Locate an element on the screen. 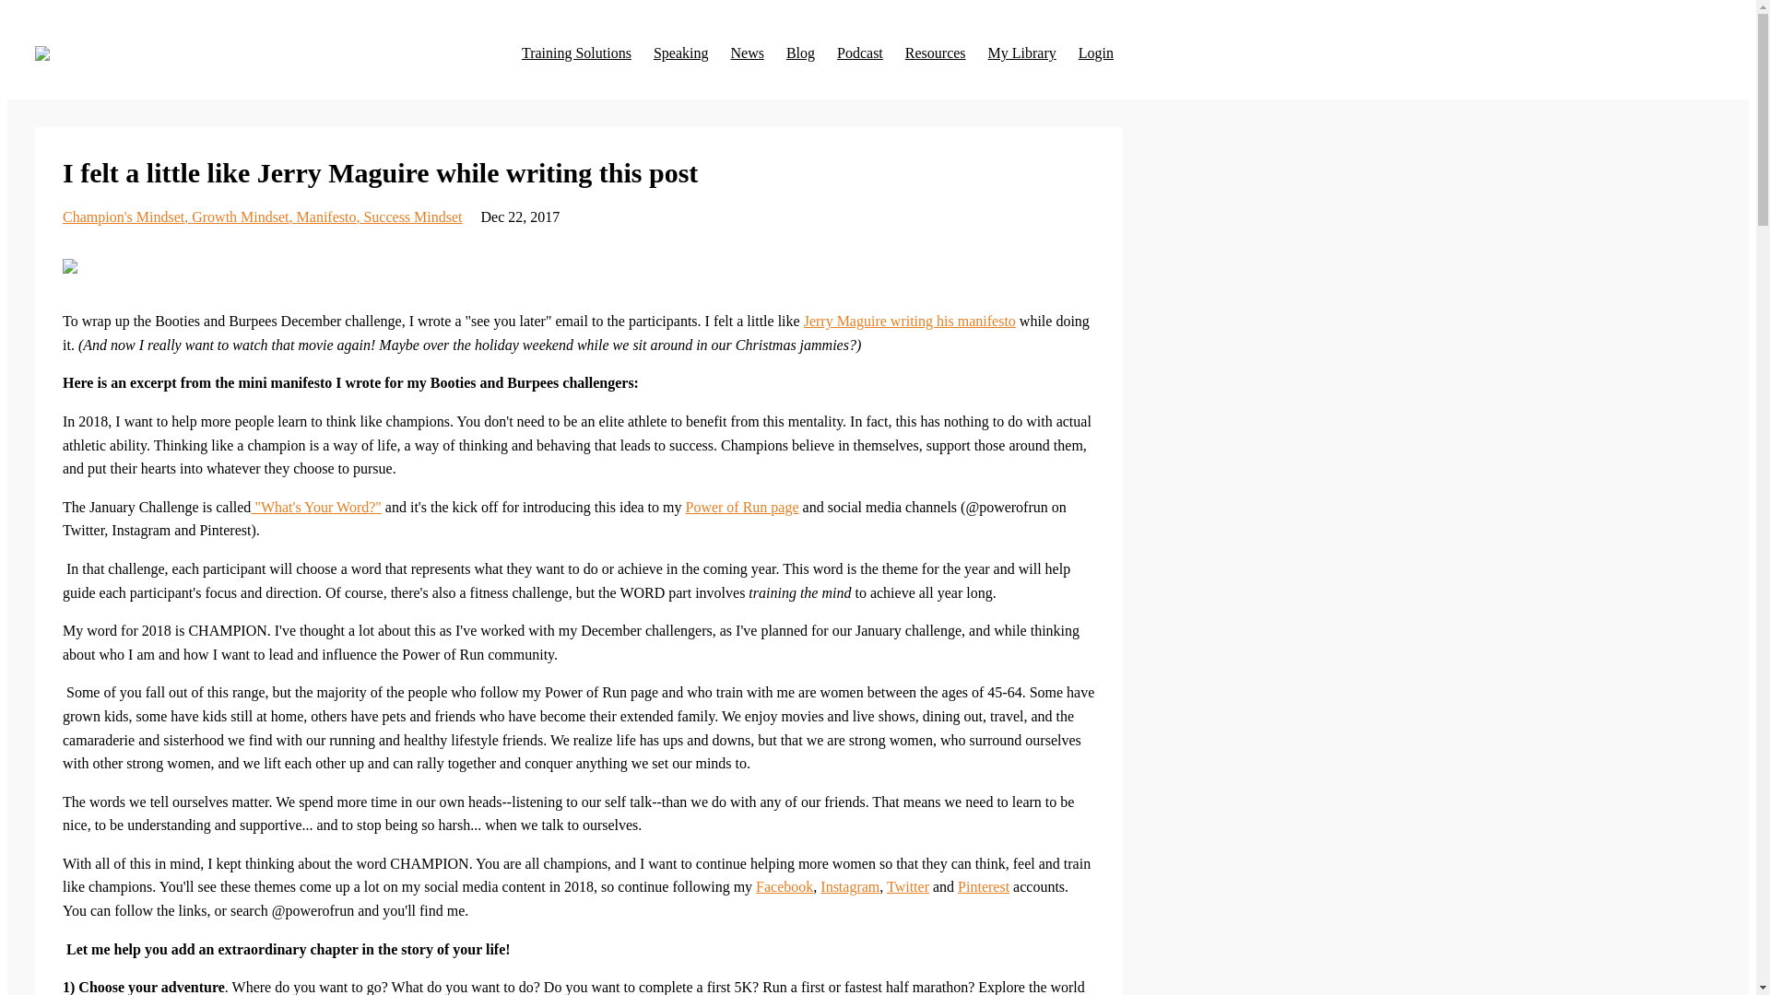 This screenshot has height=995, width=1770. Power of Run page is located at coordinates (741, 507).